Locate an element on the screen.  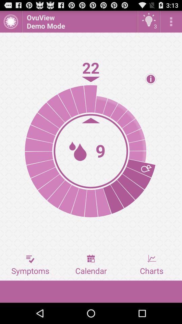
select menu is located at coordinates (171, 22).